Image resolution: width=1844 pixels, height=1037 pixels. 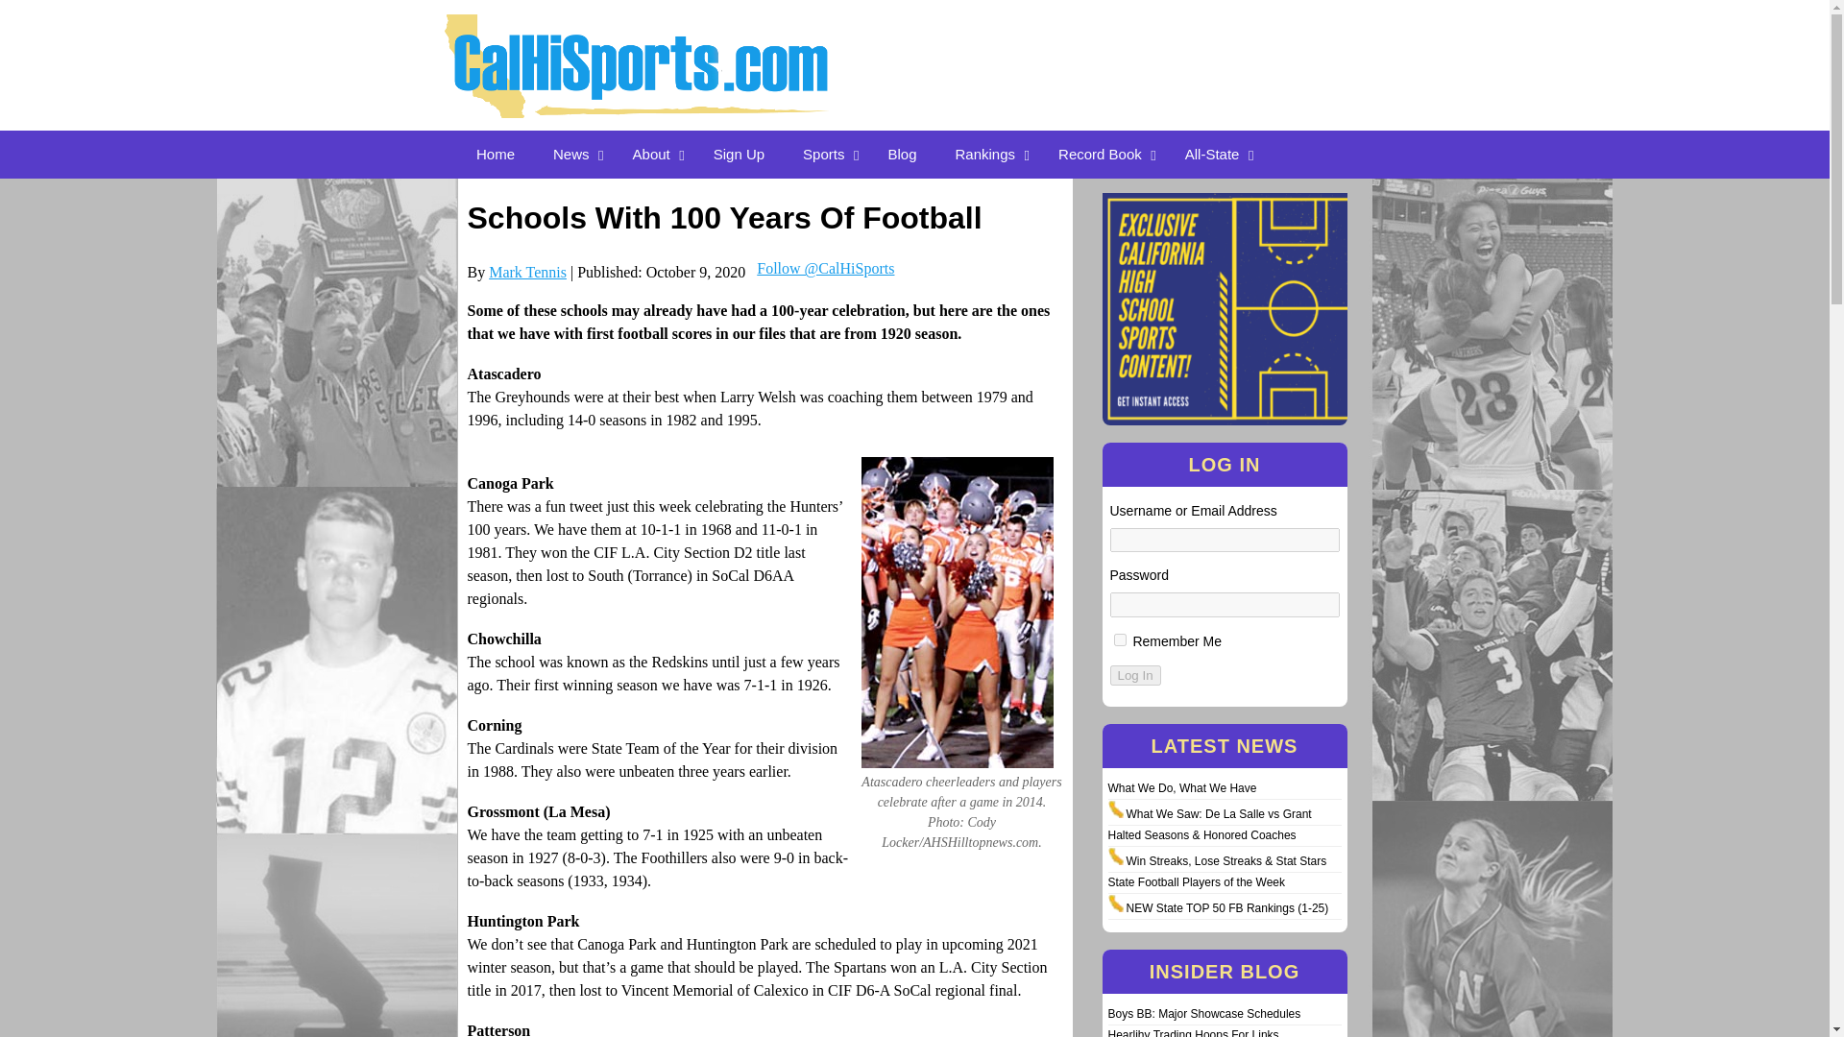 What do you see at coordinates (654, 154) in the screenshot?
I see `About` at bounding box center [654, 154].